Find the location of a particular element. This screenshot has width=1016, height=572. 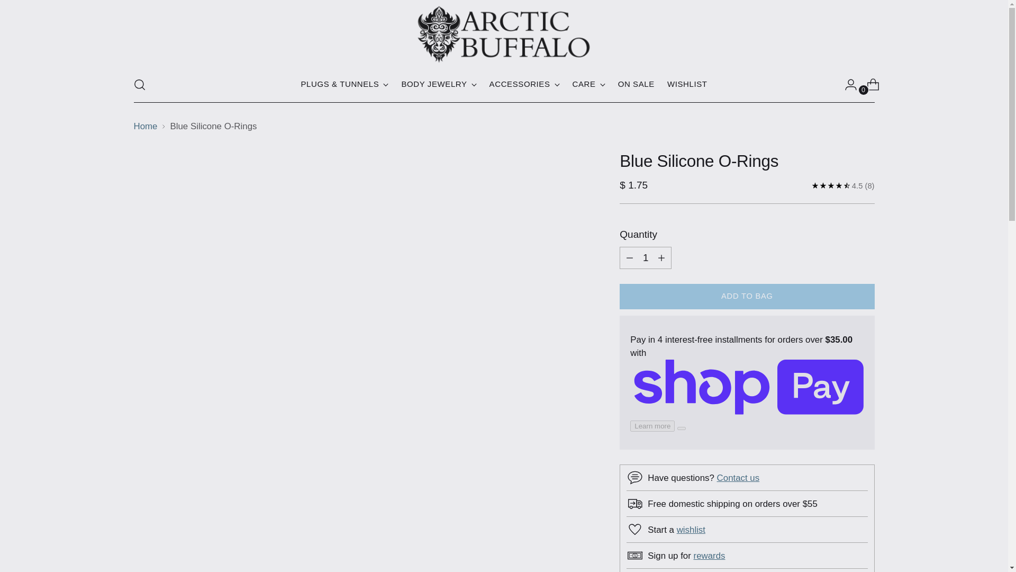

Contact is located at coordinates (739, 478).